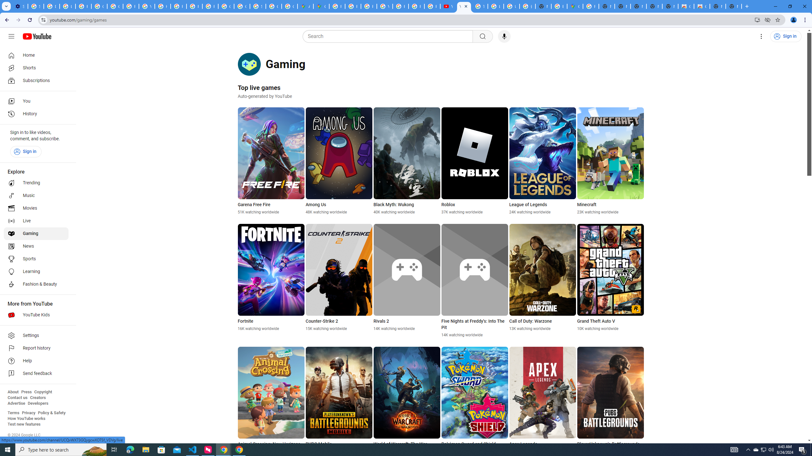 The width and height of the screenshot is (812, 456). What do you see at coordinates (339, 161) in the screenshot?
I see `Among Us 48K watching worldwide` at bounding box center [339, 161].